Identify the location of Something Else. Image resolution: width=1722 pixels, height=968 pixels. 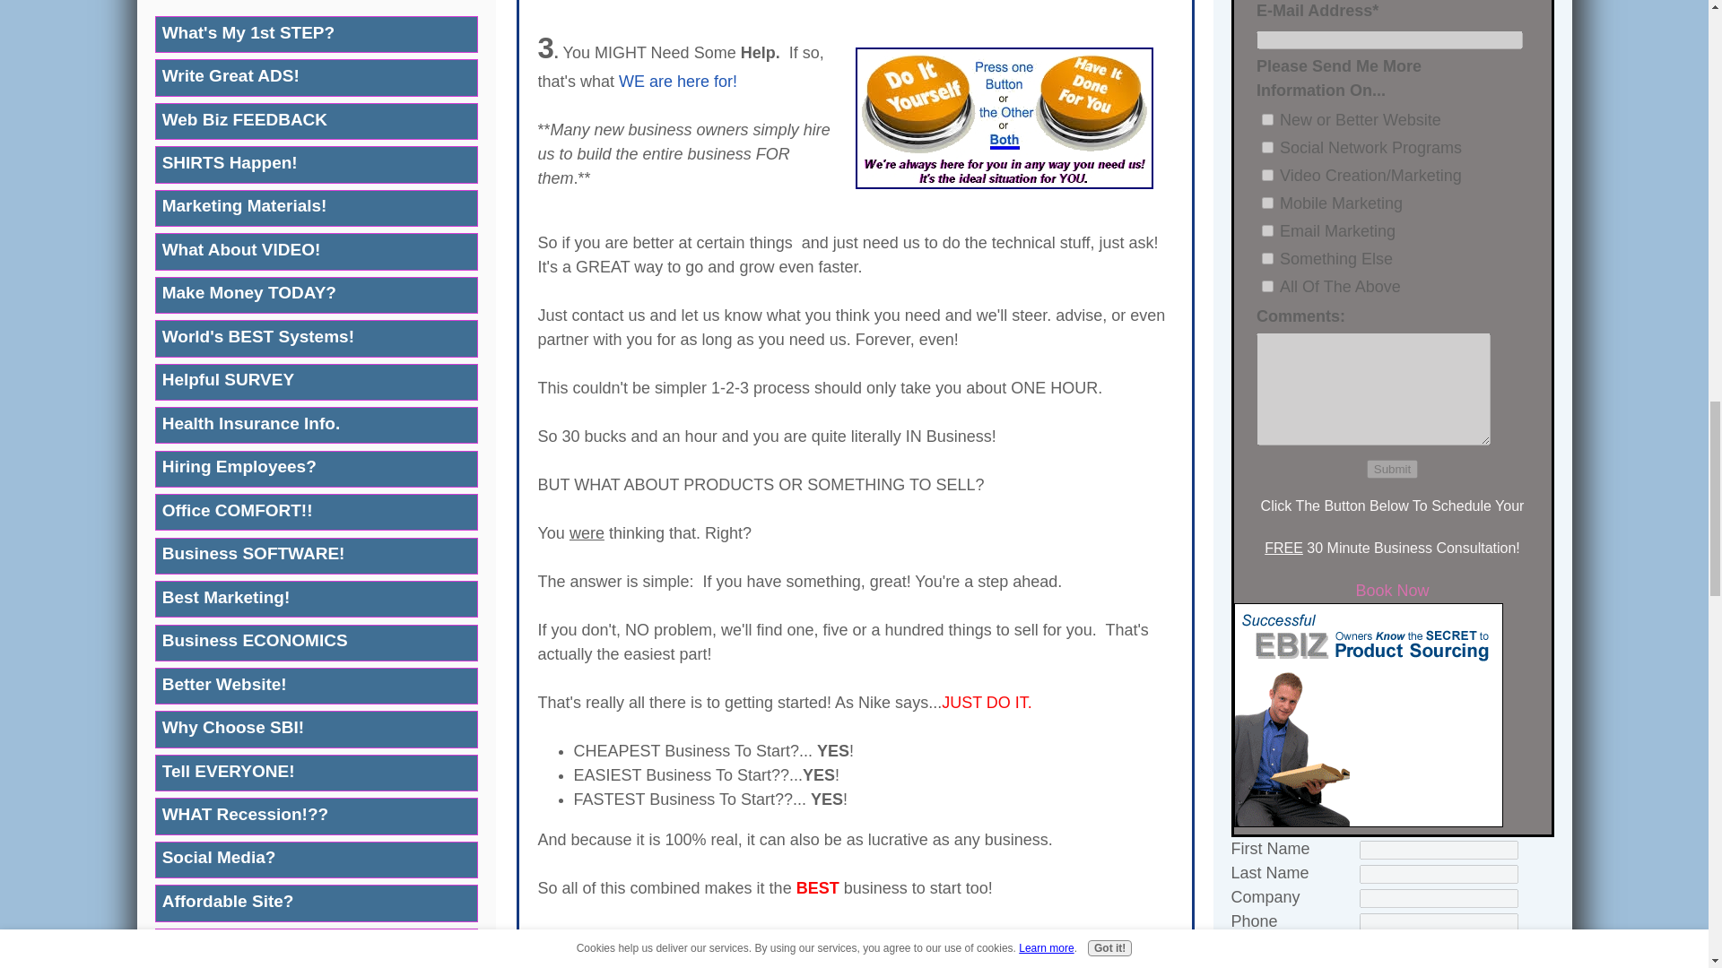
(1268, 258).